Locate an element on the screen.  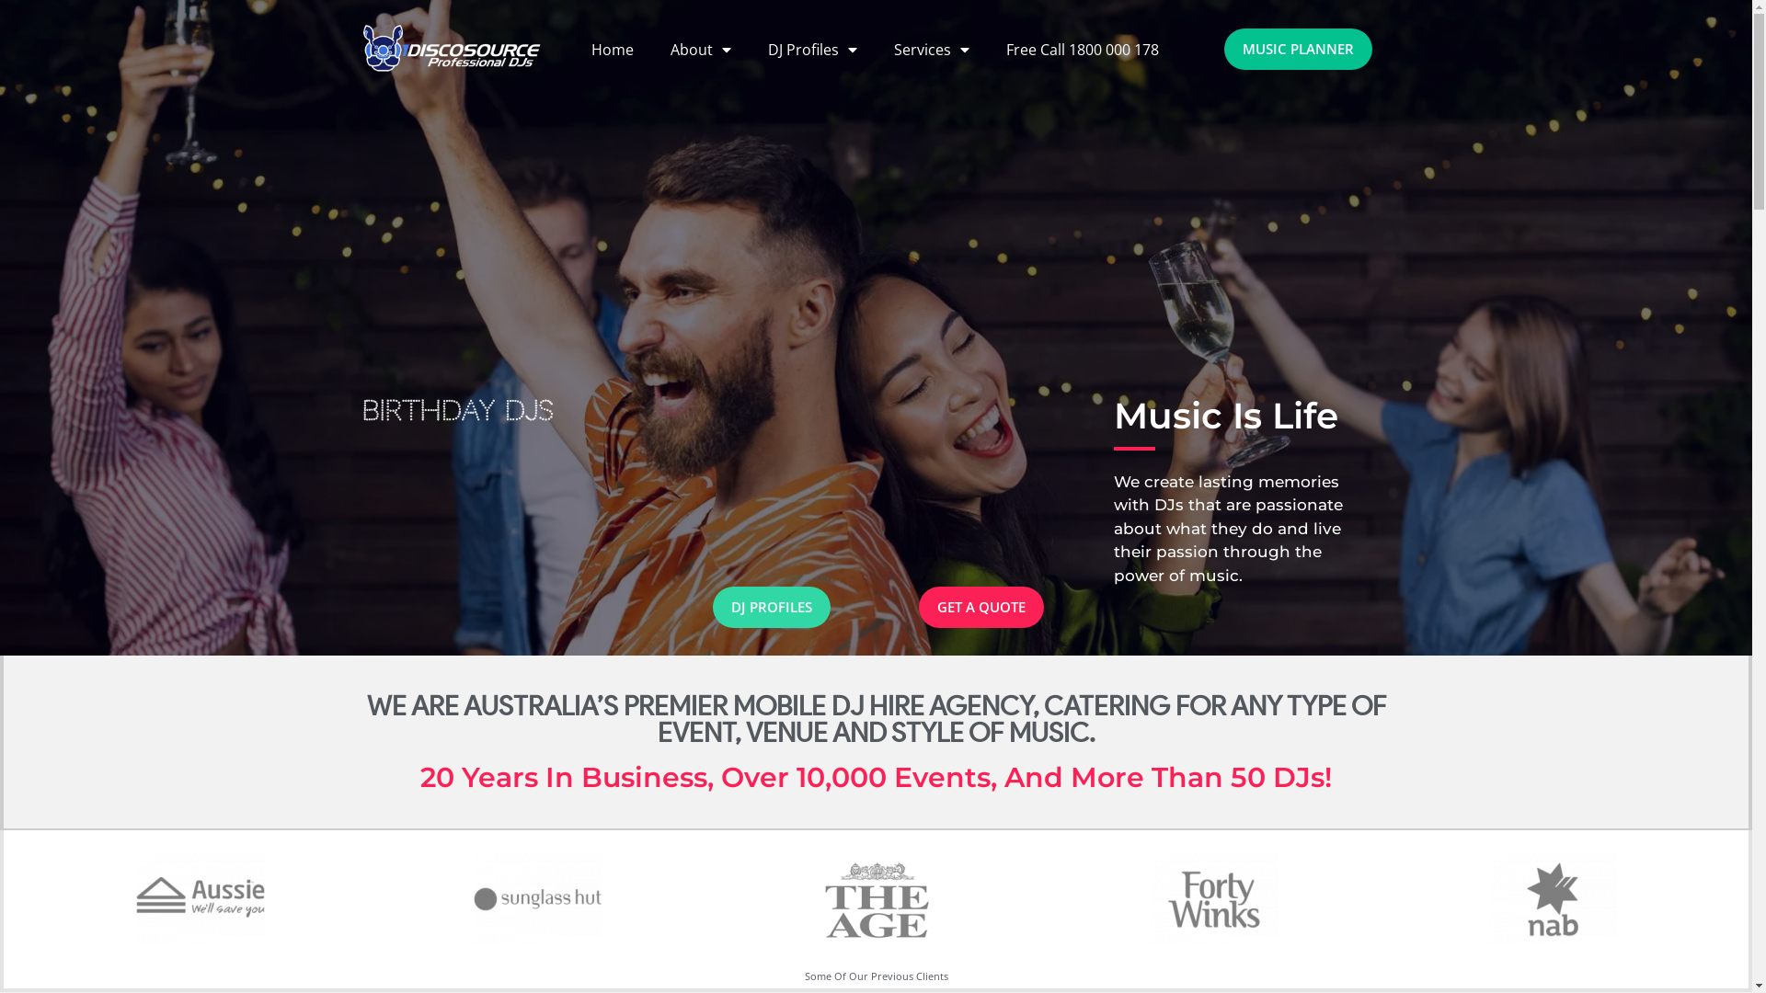
MUSIC PLANNER is located at coordinates (1299, 50).